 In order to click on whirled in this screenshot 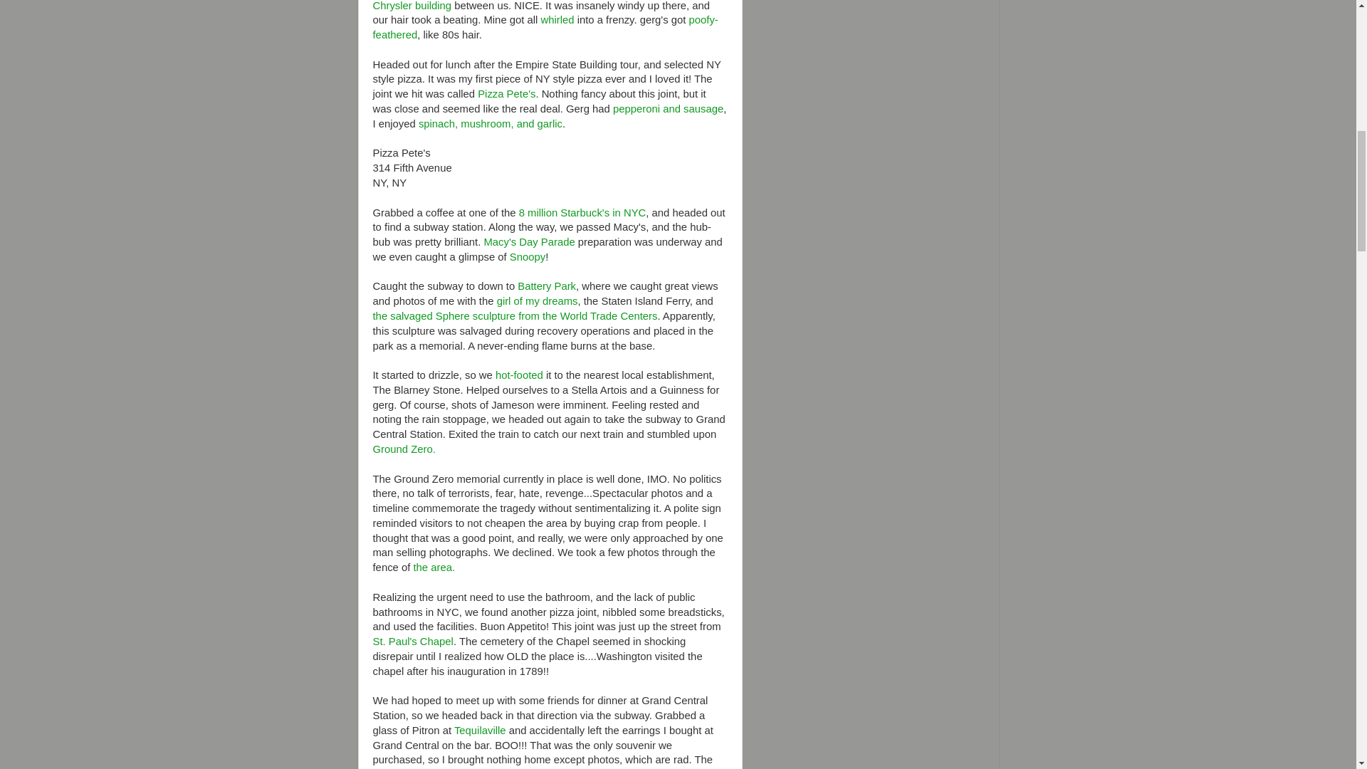, I will do `click(557, 20)`.